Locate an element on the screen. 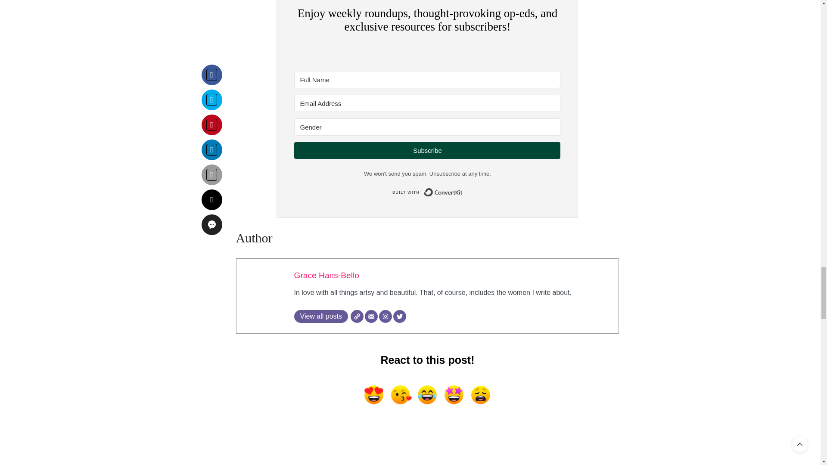  Grace Hans-Bello is located at coordinates (326, 275).